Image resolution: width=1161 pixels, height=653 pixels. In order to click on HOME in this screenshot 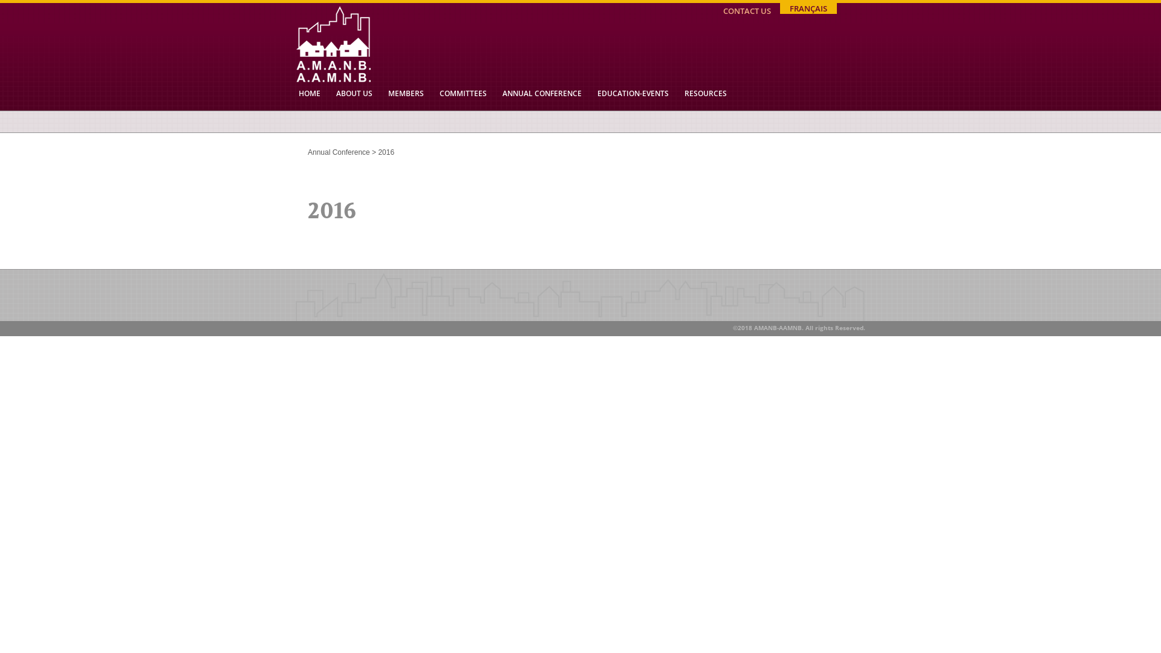, I will do `click(310, 93)`.